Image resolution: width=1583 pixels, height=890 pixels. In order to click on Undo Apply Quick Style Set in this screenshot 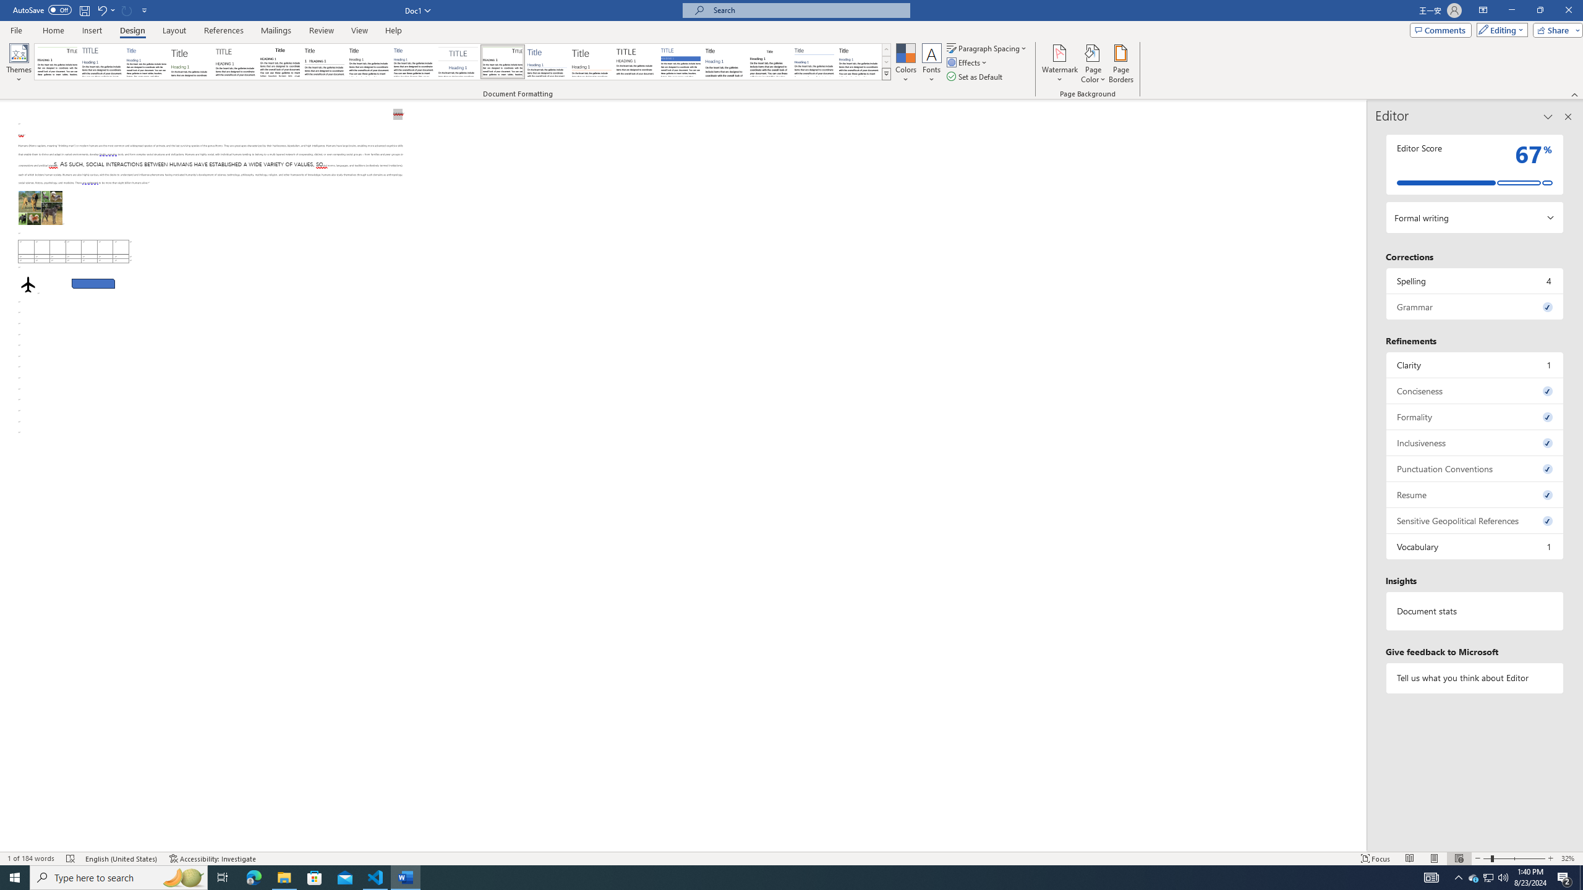, I will do `click(101, 10)`.